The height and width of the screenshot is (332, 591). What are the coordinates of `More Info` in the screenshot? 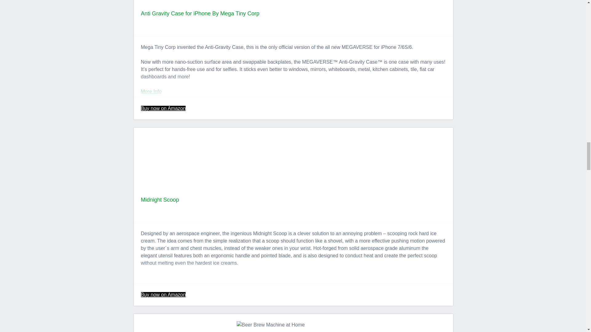 It's located at (151, 91).